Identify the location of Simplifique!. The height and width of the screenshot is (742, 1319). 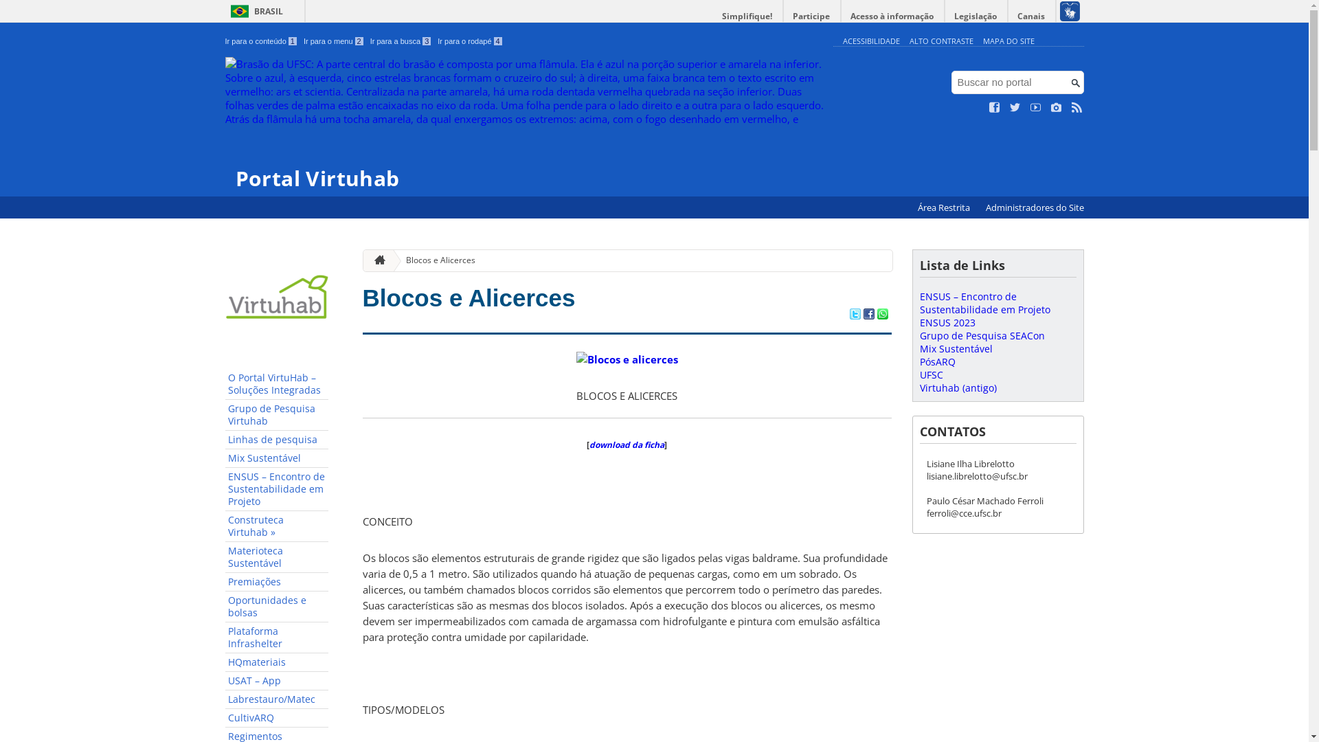
(747, 16).